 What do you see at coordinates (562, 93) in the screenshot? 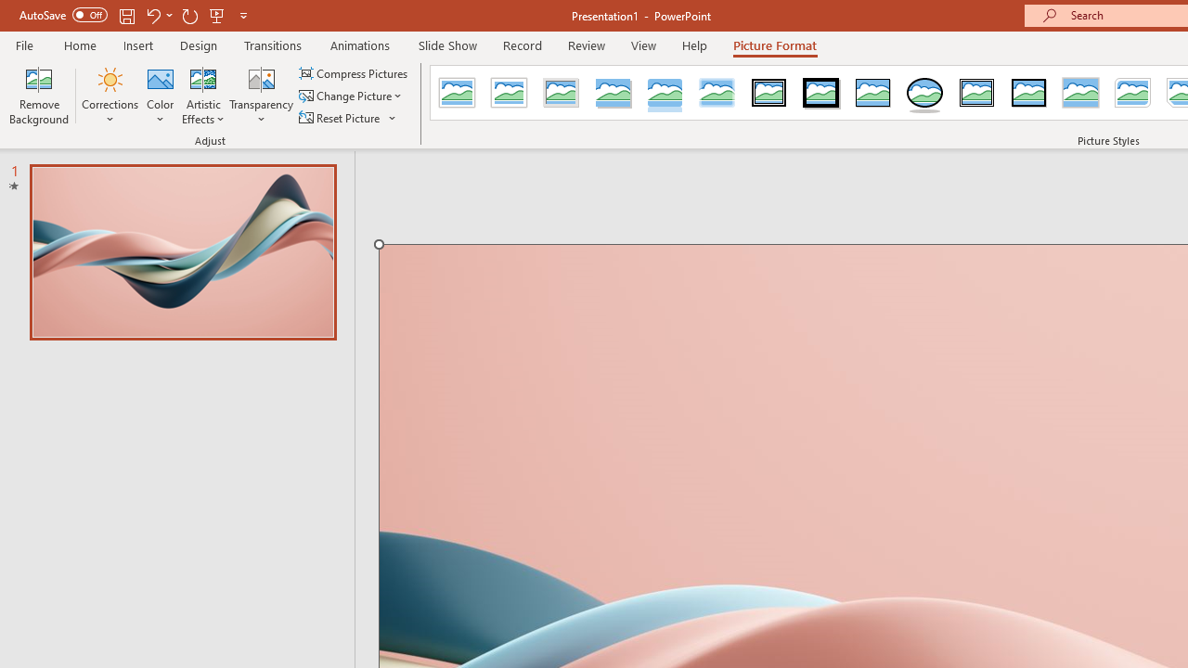
I see `Metal Frame` at bounding box center [562, 93].